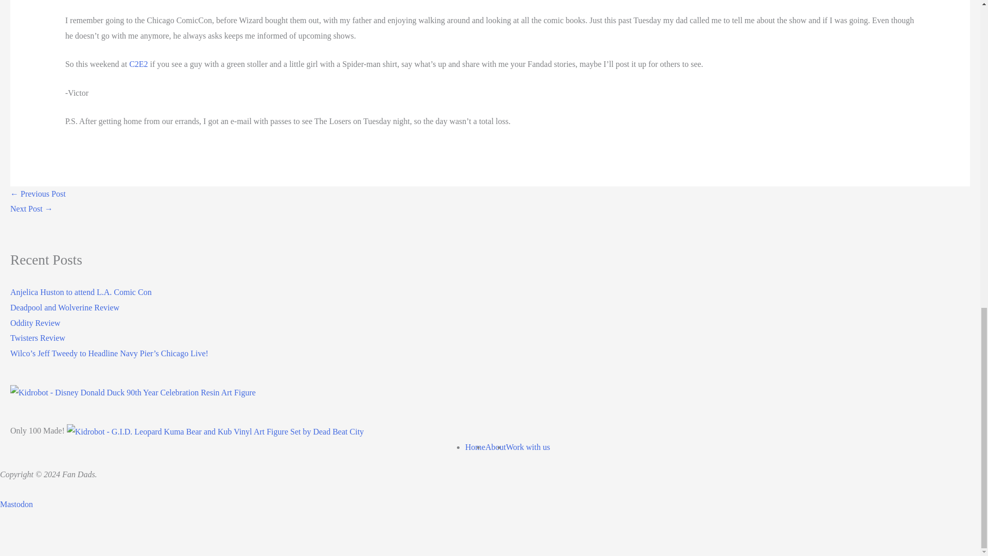  I want to click on The New Perk to Being a Dad or The Extra Gift., so click(38, 194).